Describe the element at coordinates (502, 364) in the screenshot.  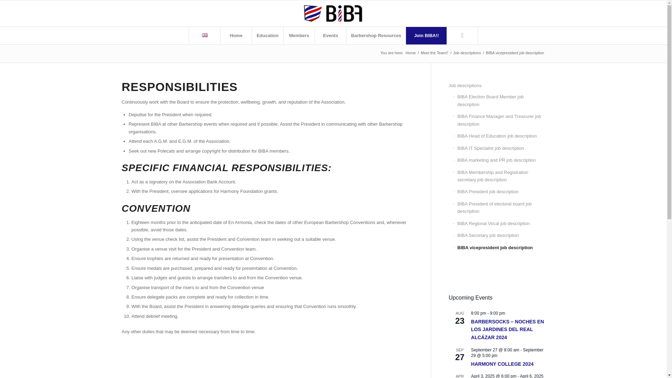
I see `Harmony College 2024` at that location.